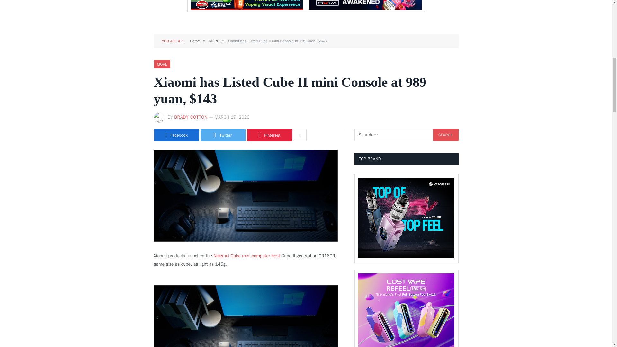 Image resolution: width=617 pixels, height=347 pixels. I want to click on Show More Social Sharing, so click(300, 135).